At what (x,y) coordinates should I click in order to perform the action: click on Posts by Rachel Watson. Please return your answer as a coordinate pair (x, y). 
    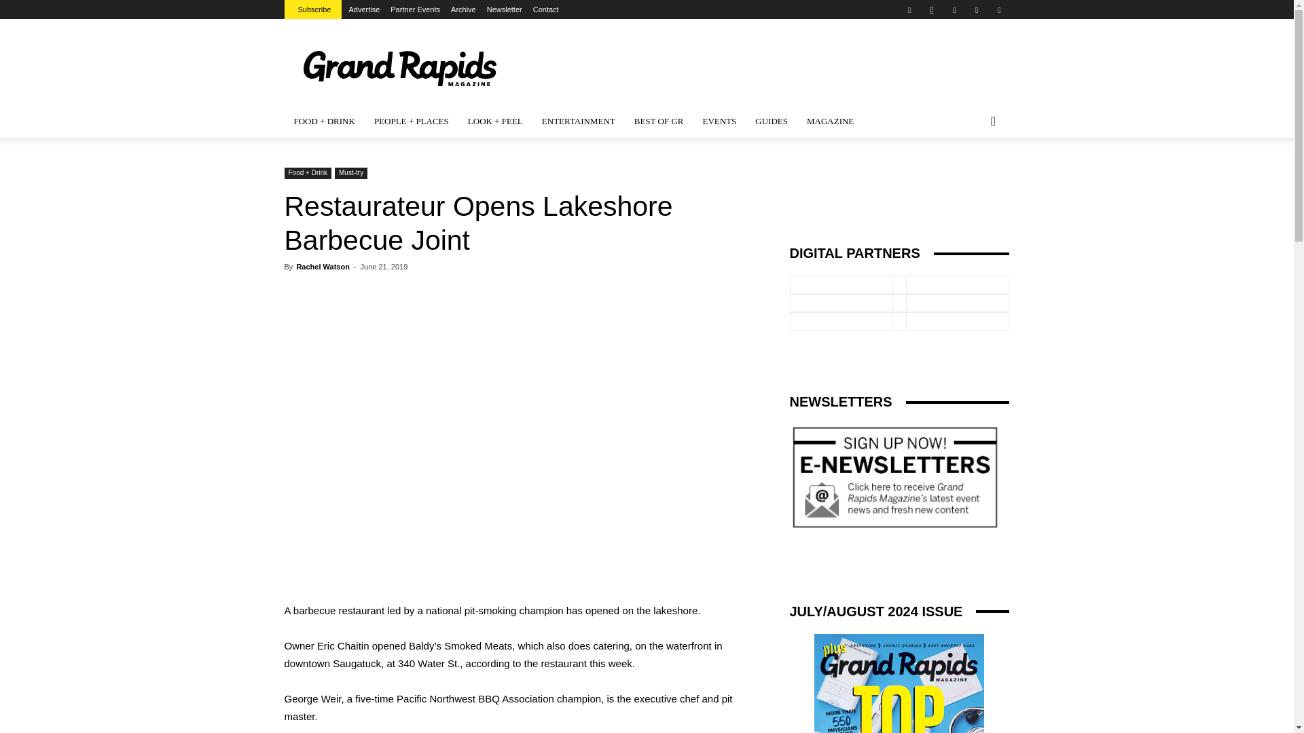
    Looking at the image, I should click on (322, 266).